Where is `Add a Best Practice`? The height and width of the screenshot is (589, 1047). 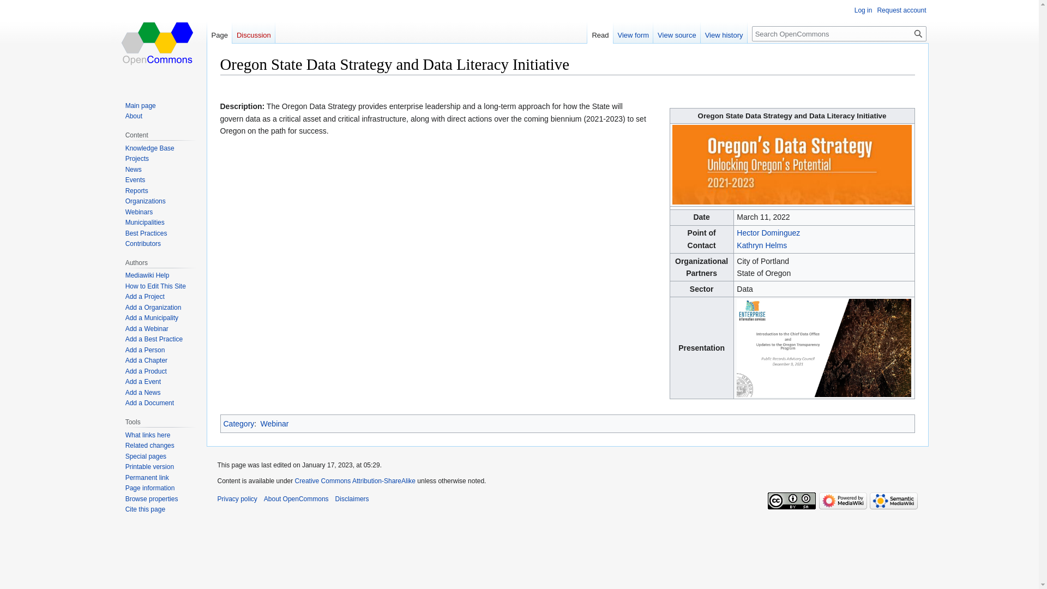 Add a Best Practice is located at coordinates (154, 339).